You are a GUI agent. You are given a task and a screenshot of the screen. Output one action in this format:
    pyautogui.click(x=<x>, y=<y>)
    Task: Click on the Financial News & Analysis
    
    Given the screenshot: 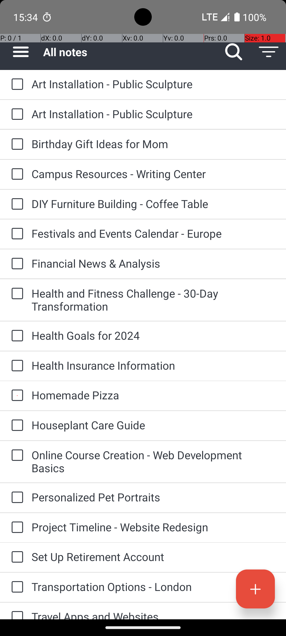 What is the action you would take?
    pyautogui.click(x=154, y=263)
    